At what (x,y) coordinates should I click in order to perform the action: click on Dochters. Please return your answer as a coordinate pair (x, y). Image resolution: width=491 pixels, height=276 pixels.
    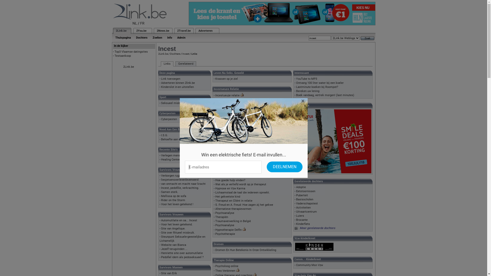
    Looking at the image, I should click on (175, 54).